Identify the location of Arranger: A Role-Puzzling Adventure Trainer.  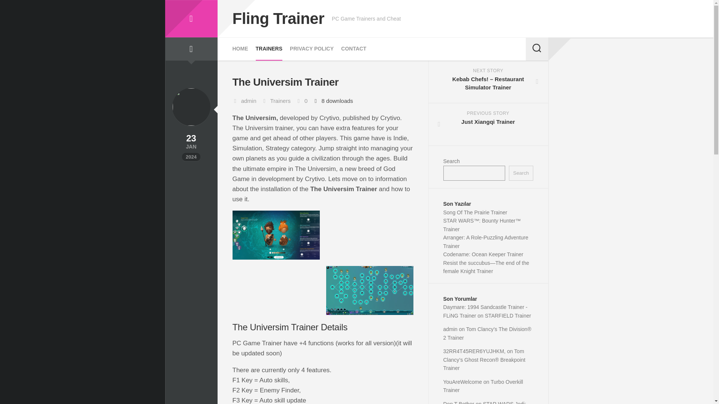
(486, 242).